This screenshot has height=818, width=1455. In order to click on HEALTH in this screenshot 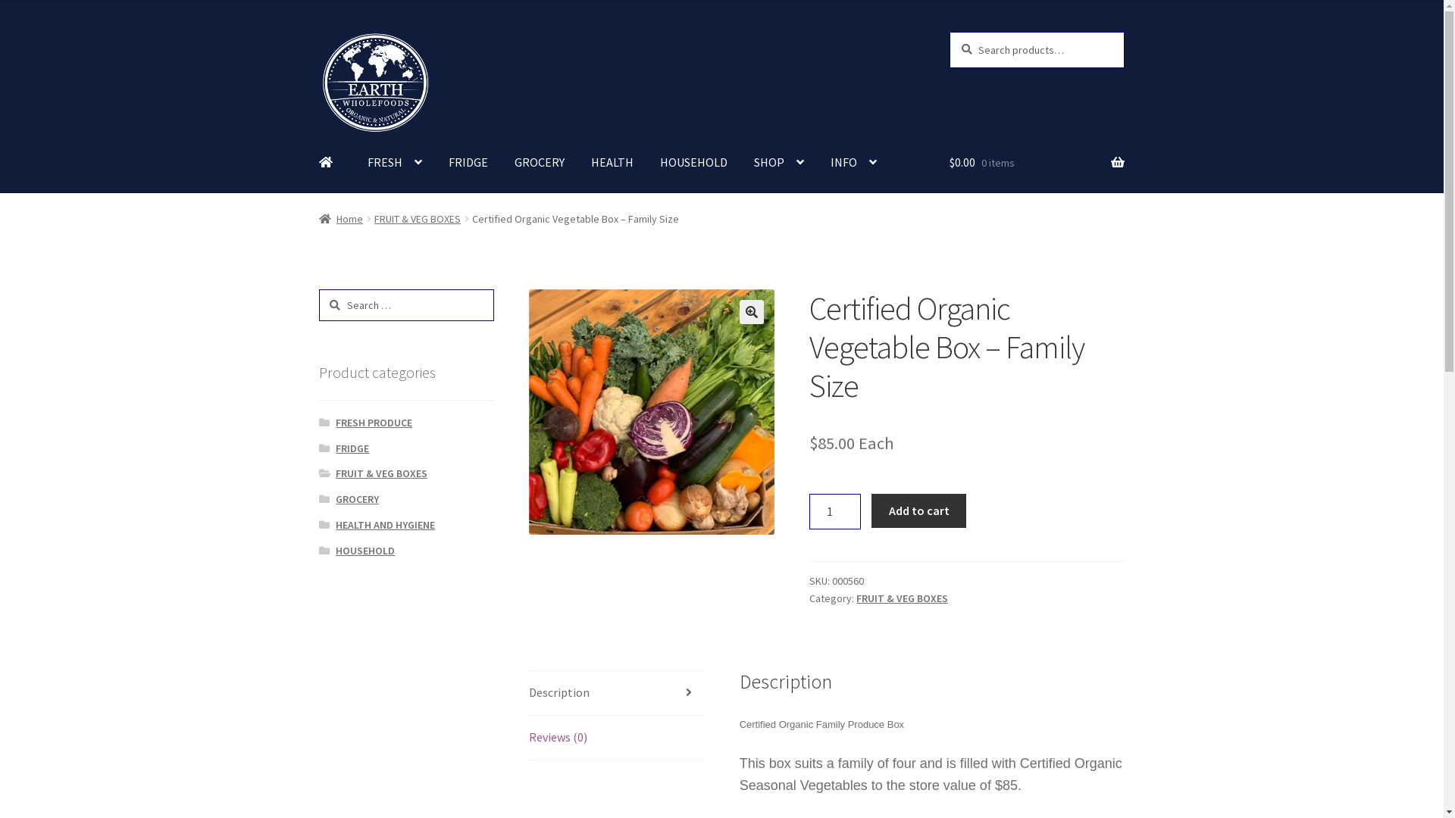, I will do `click(612, 164)`.